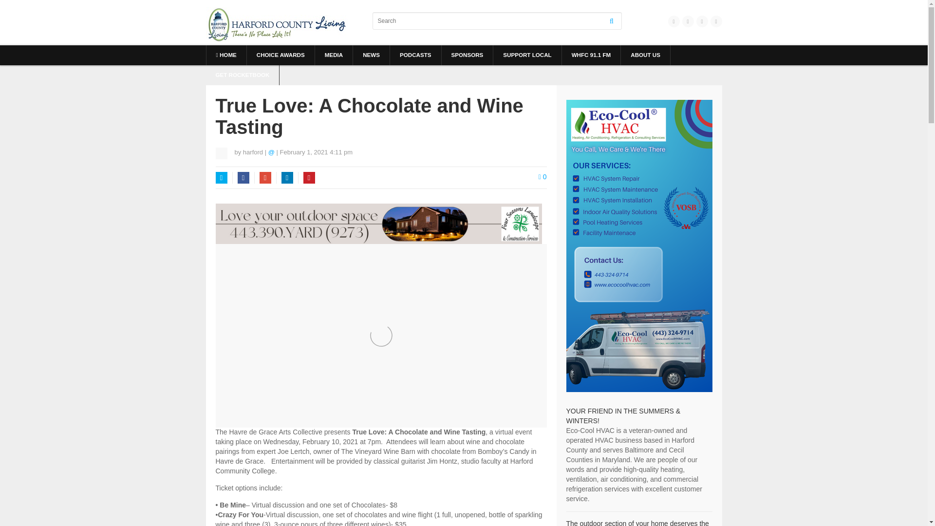 Image resolution: width=935 pixels, height=526 pixels. What do you see at coordinates (467, 55) in the screenshot?
I see `SPONSORS` at bounding box center [467, 55].